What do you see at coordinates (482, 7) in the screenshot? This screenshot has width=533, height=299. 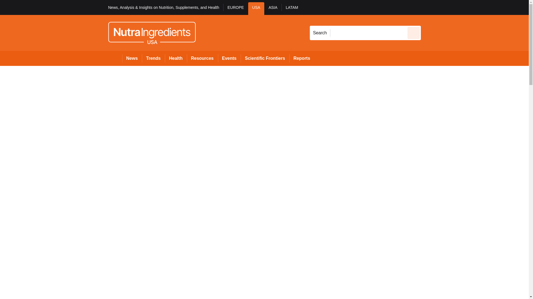 I see `SUBSCRIBE` at bounding box center [482, 7].